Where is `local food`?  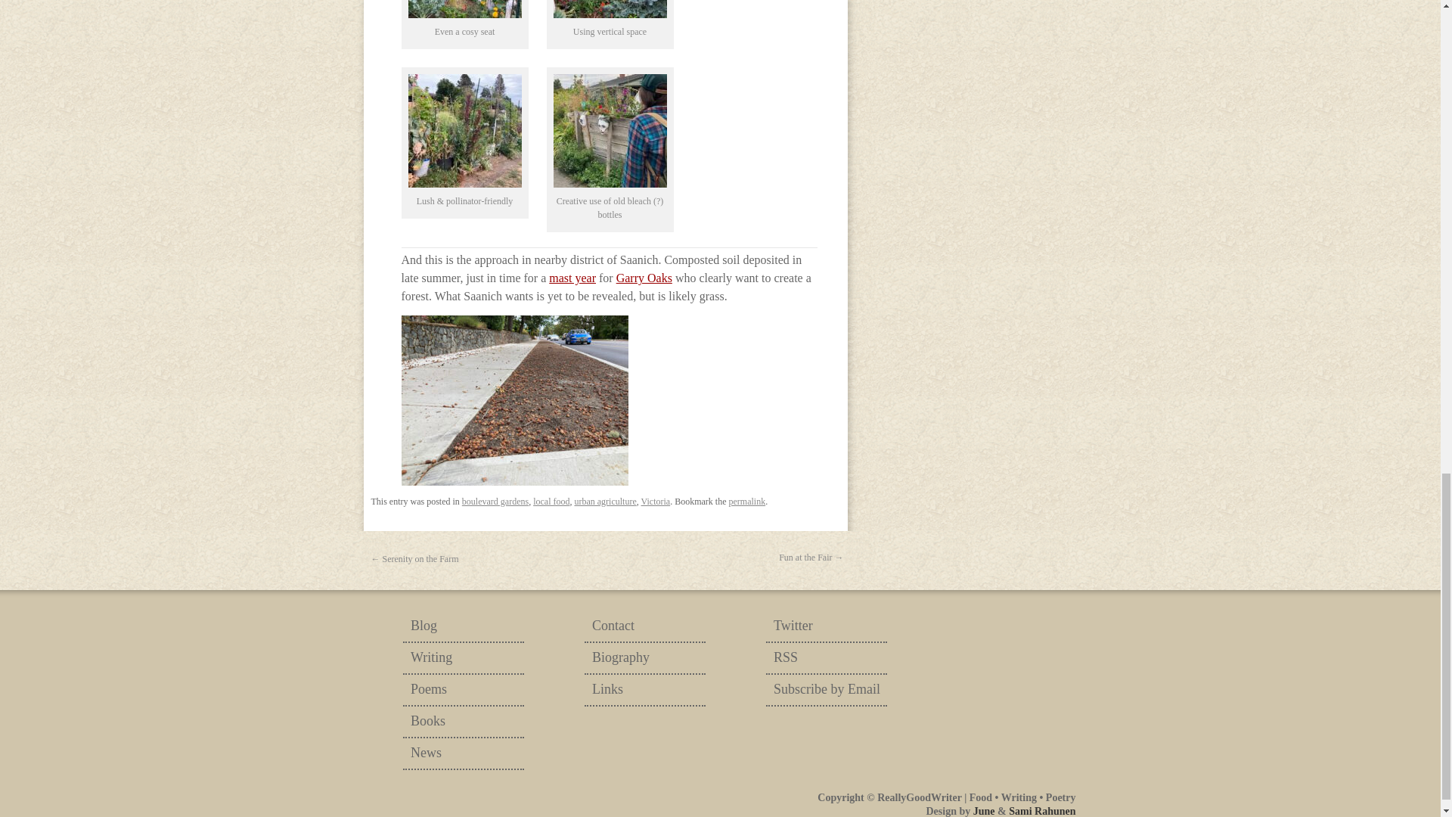 local food is located at coordinates (551, 501).